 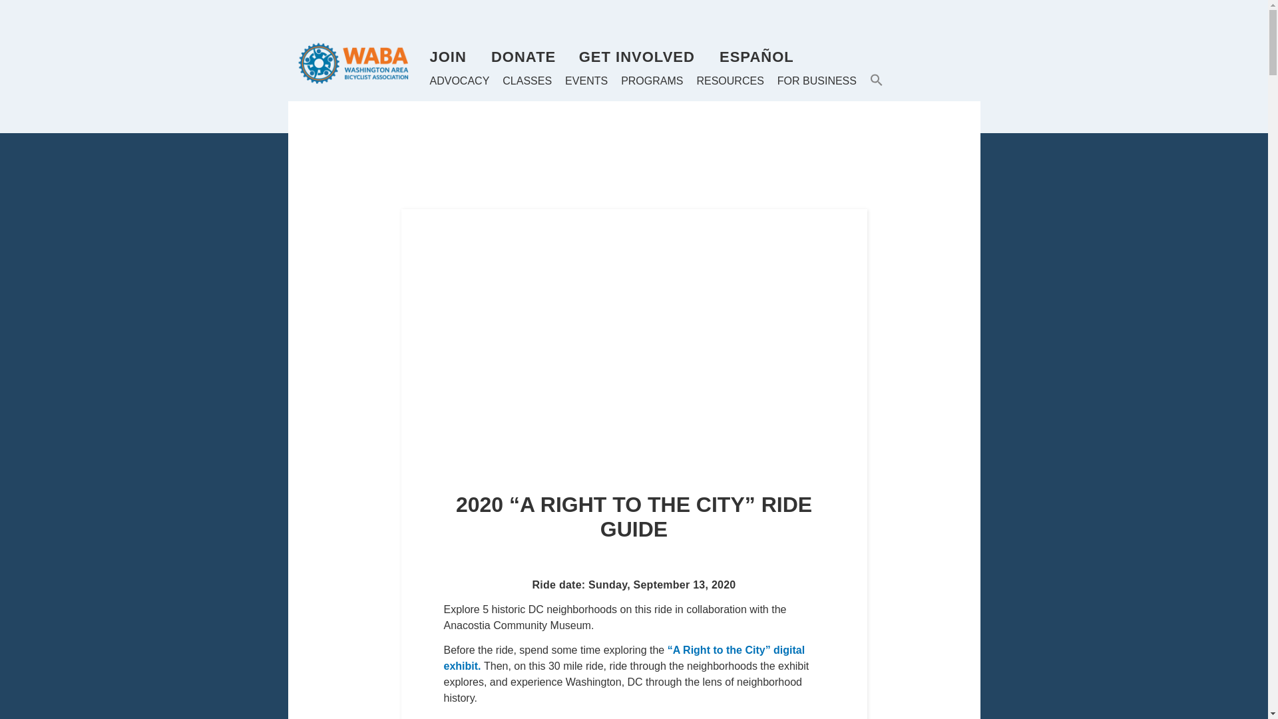 I want to click on ADVOCACY, so click(x=459, y=81).